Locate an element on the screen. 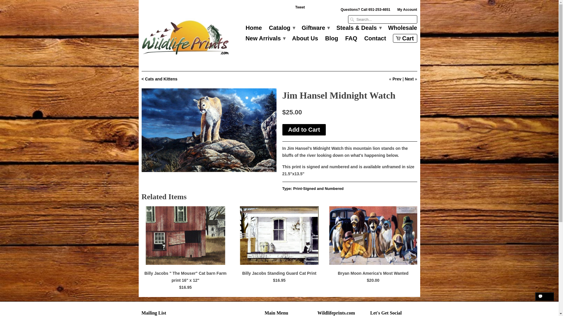  Catalog is located at coordinates (281, 29).